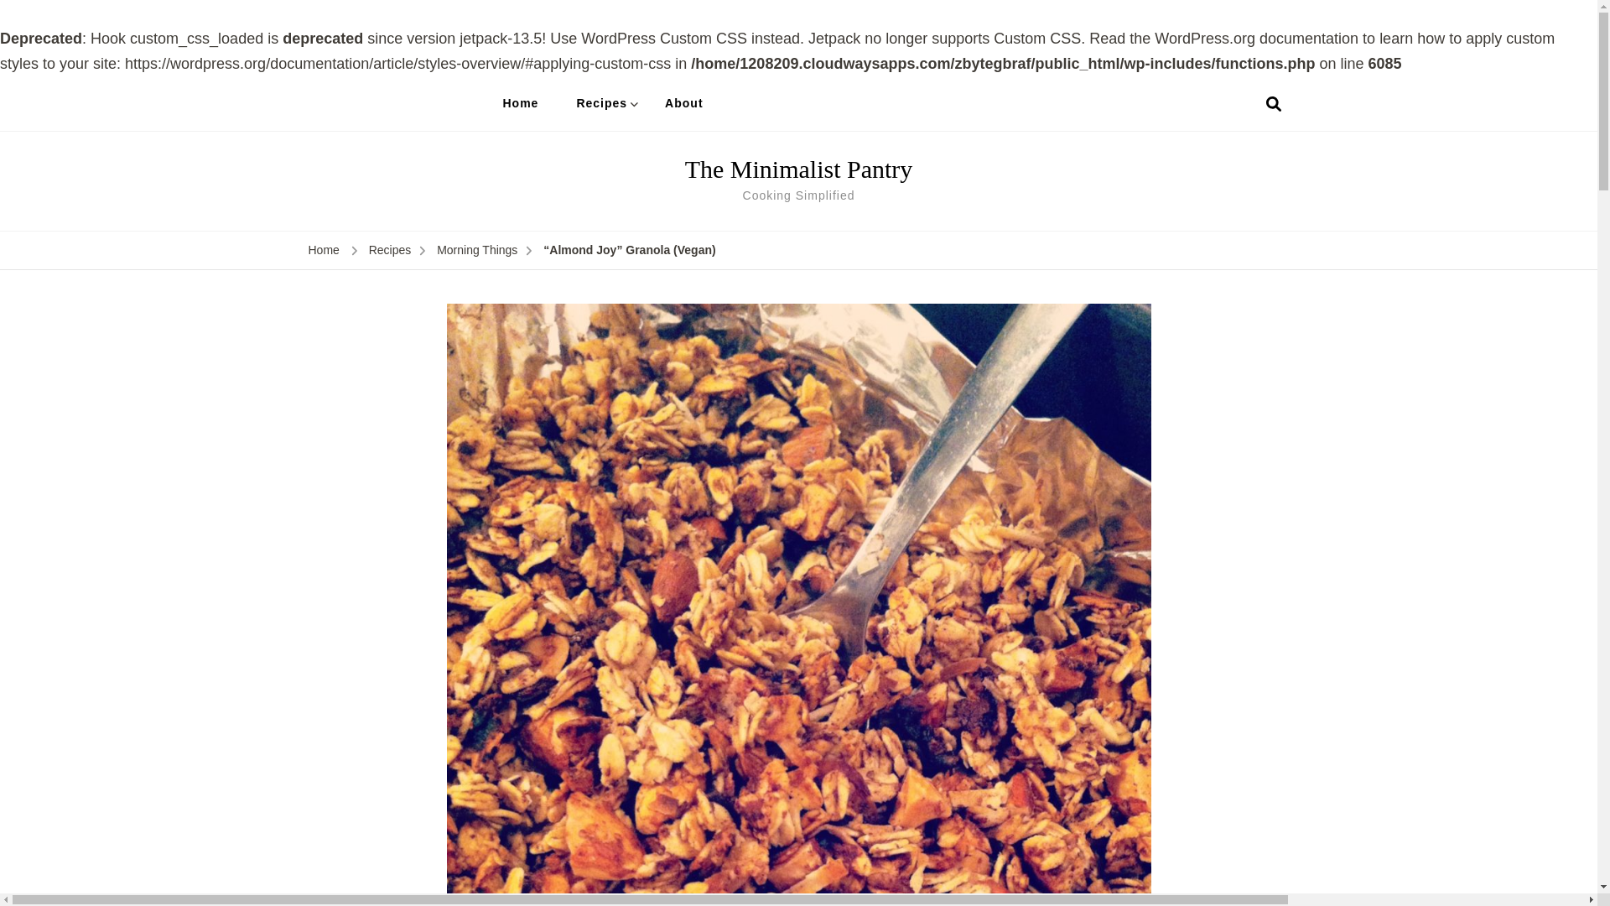 Image resolution: width=1610 pixels, height=906 pixels. What do you see at coordinates (476, 251) in the screenshot?
I see `Morning Things` at bounding box center [476, 251].